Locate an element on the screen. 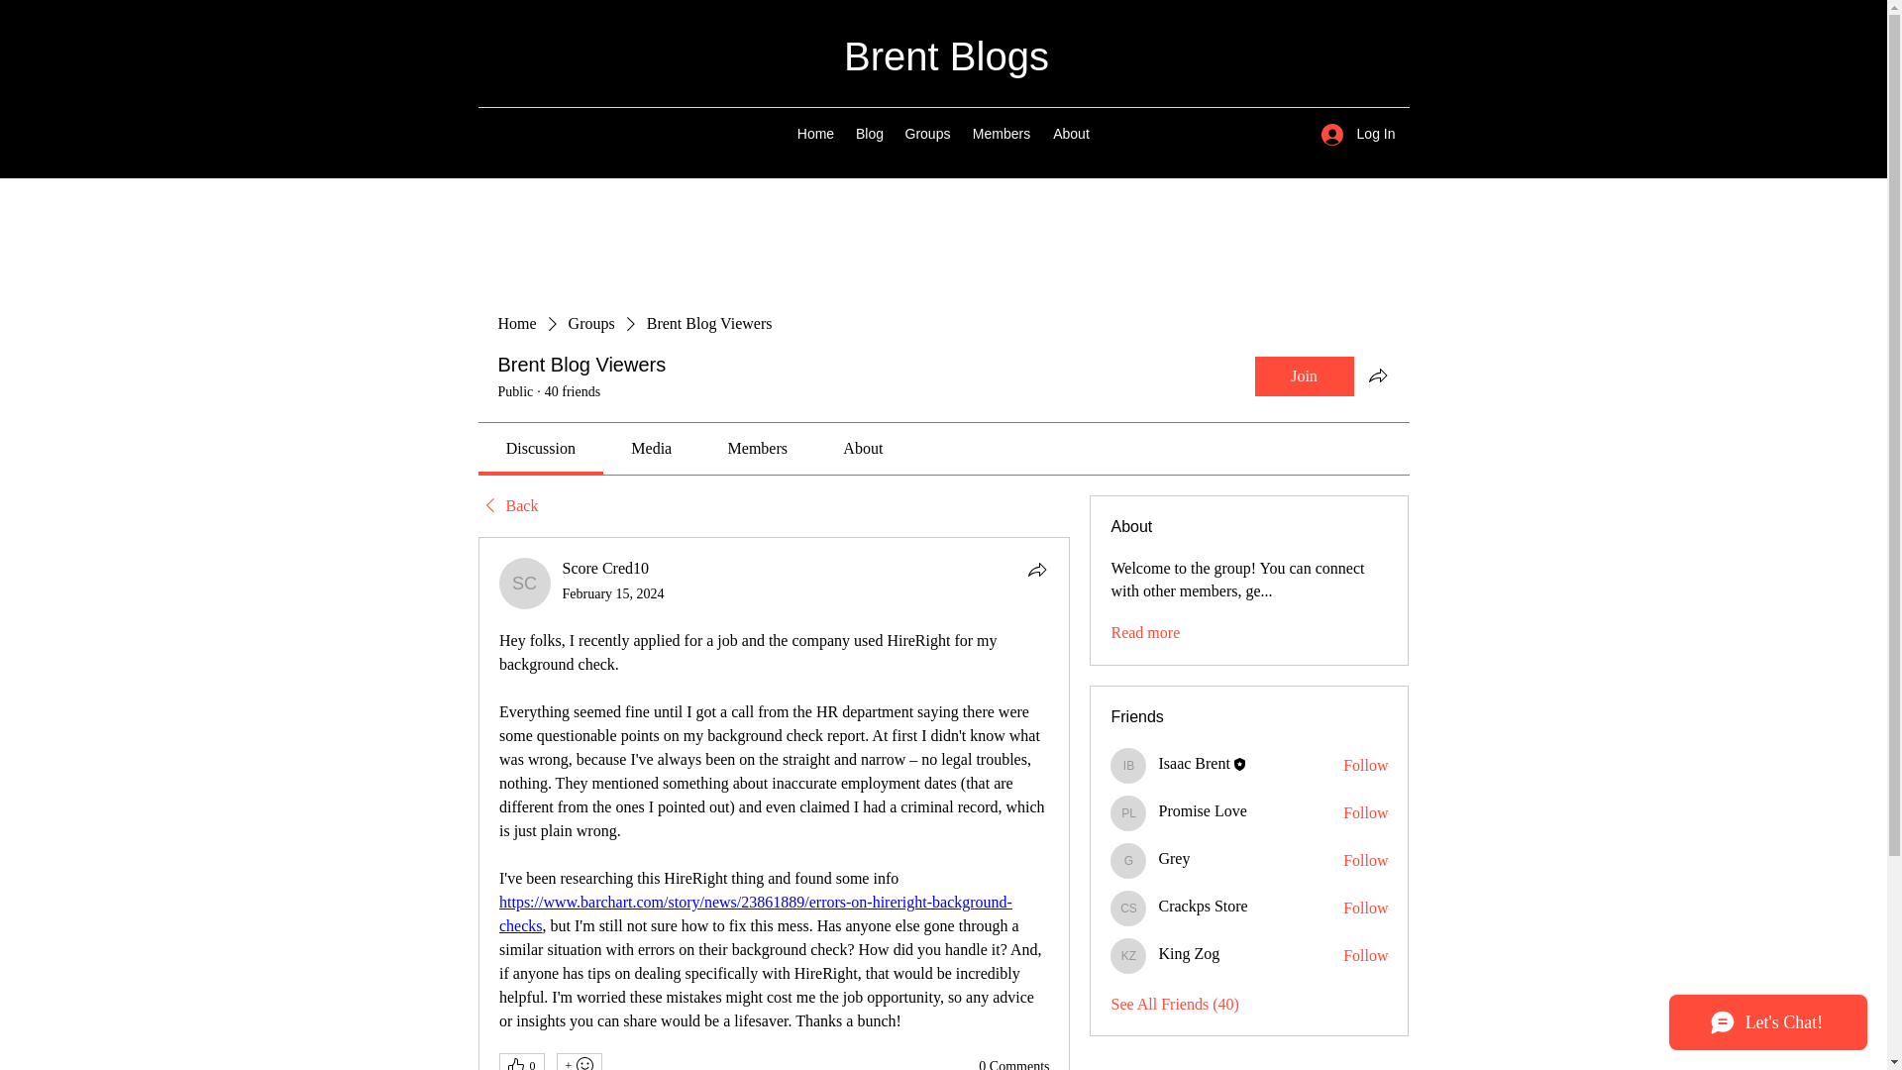 Image resolution: width=1902 pixels, height=1070 pixels. King Zog is located at coordinates (1189, 953).